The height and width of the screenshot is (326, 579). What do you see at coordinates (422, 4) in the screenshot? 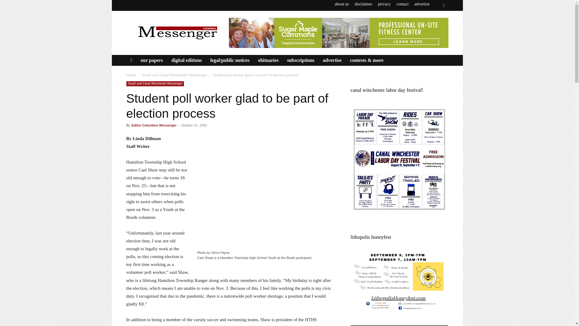
I see `advertise` at bounding box center [422, 4].